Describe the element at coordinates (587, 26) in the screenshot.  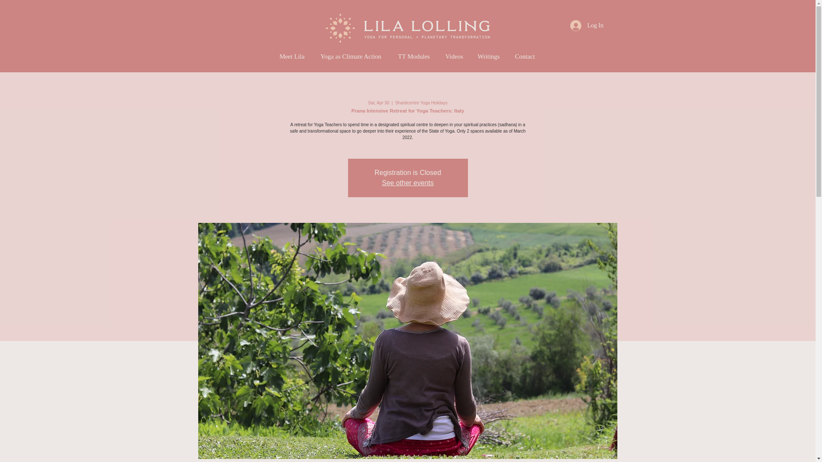
I see `Log In` at that location.